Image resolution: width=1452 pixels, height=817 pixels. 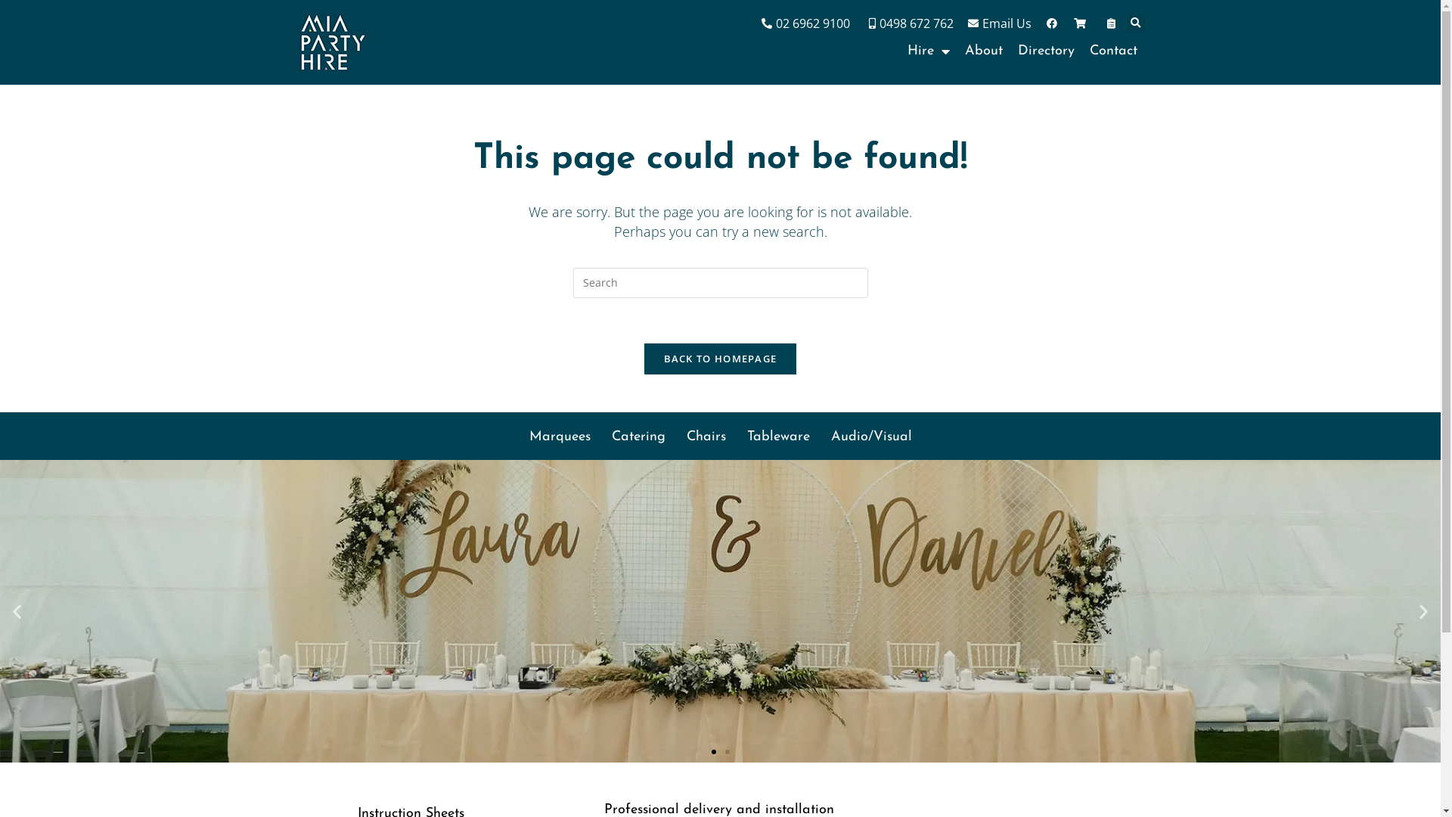 I want to click on Contact, so click(x=1113, y=51).